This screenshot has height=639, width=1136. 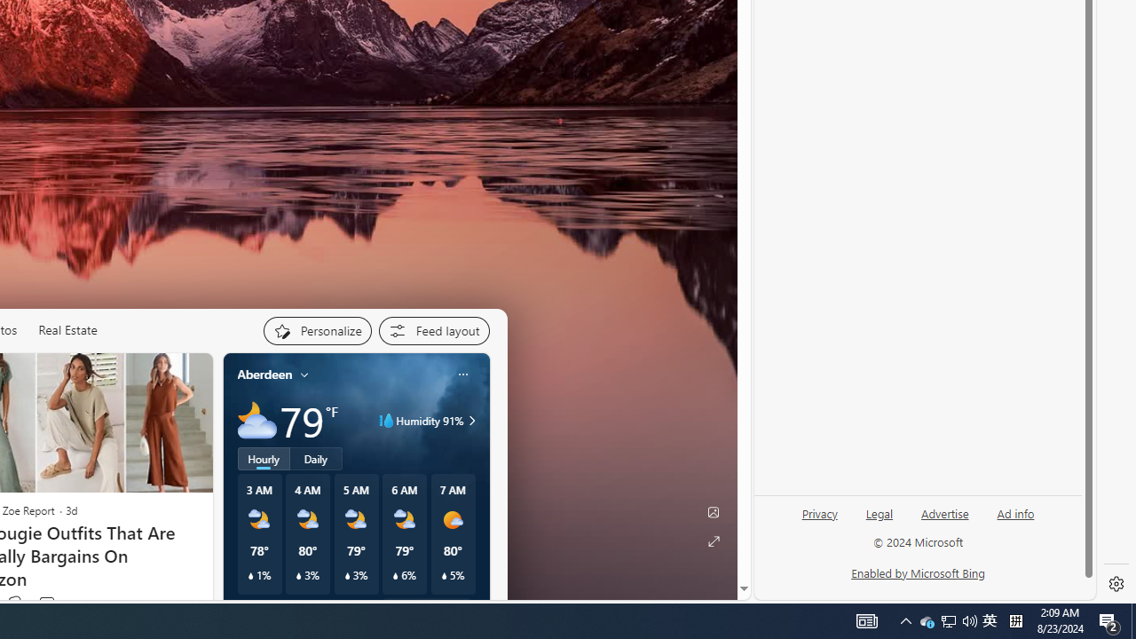 I want to click on Edit Background, so click(x=713, y=512).